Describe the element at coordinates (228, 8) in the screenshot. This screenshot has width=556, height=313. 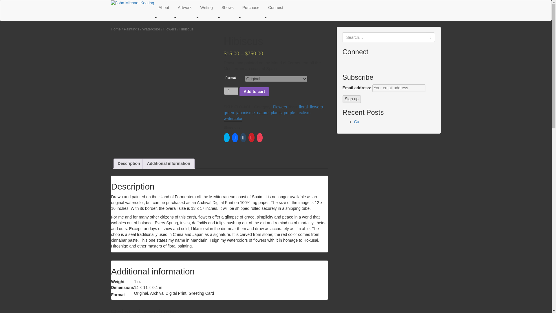
I see `Shows` at that location.